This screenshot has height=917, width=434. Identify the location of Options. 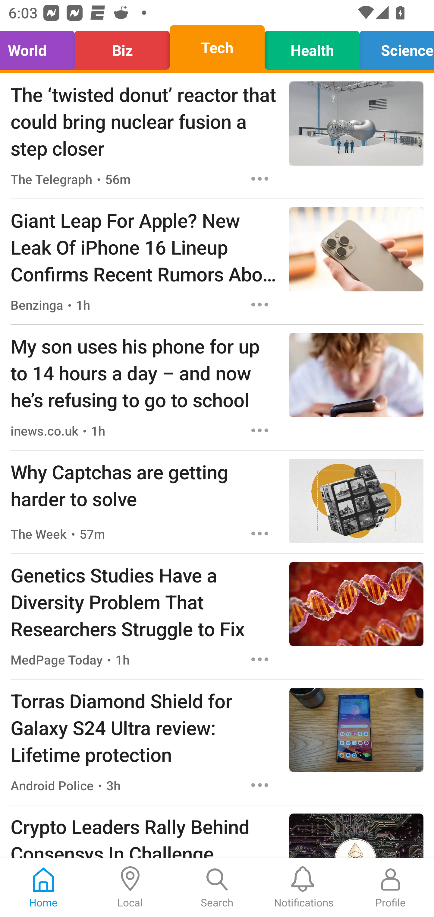
(260, 304).